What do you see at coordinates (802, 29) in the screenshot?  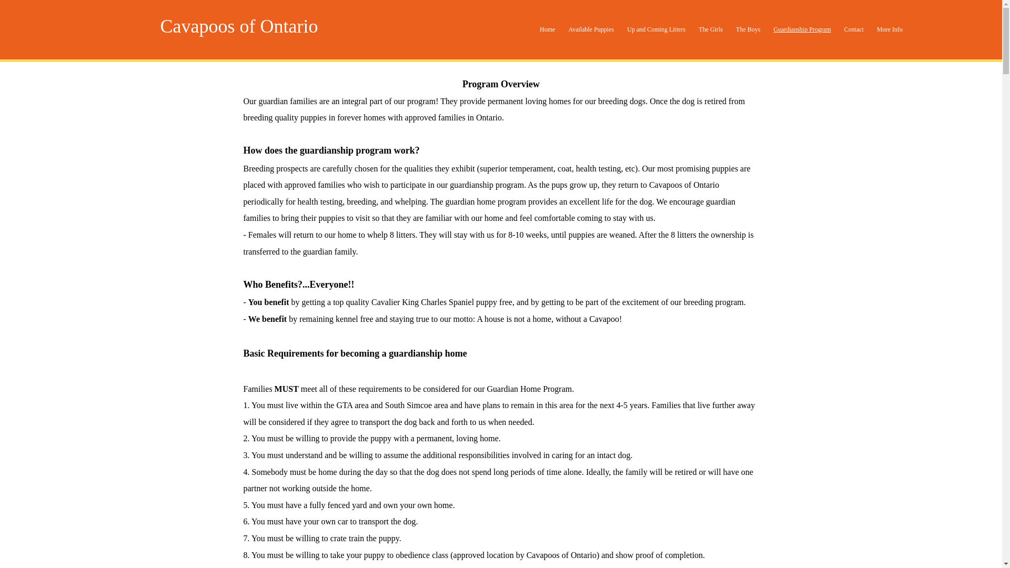 I see `Guardianship Program` at bounding box center [802, 29].